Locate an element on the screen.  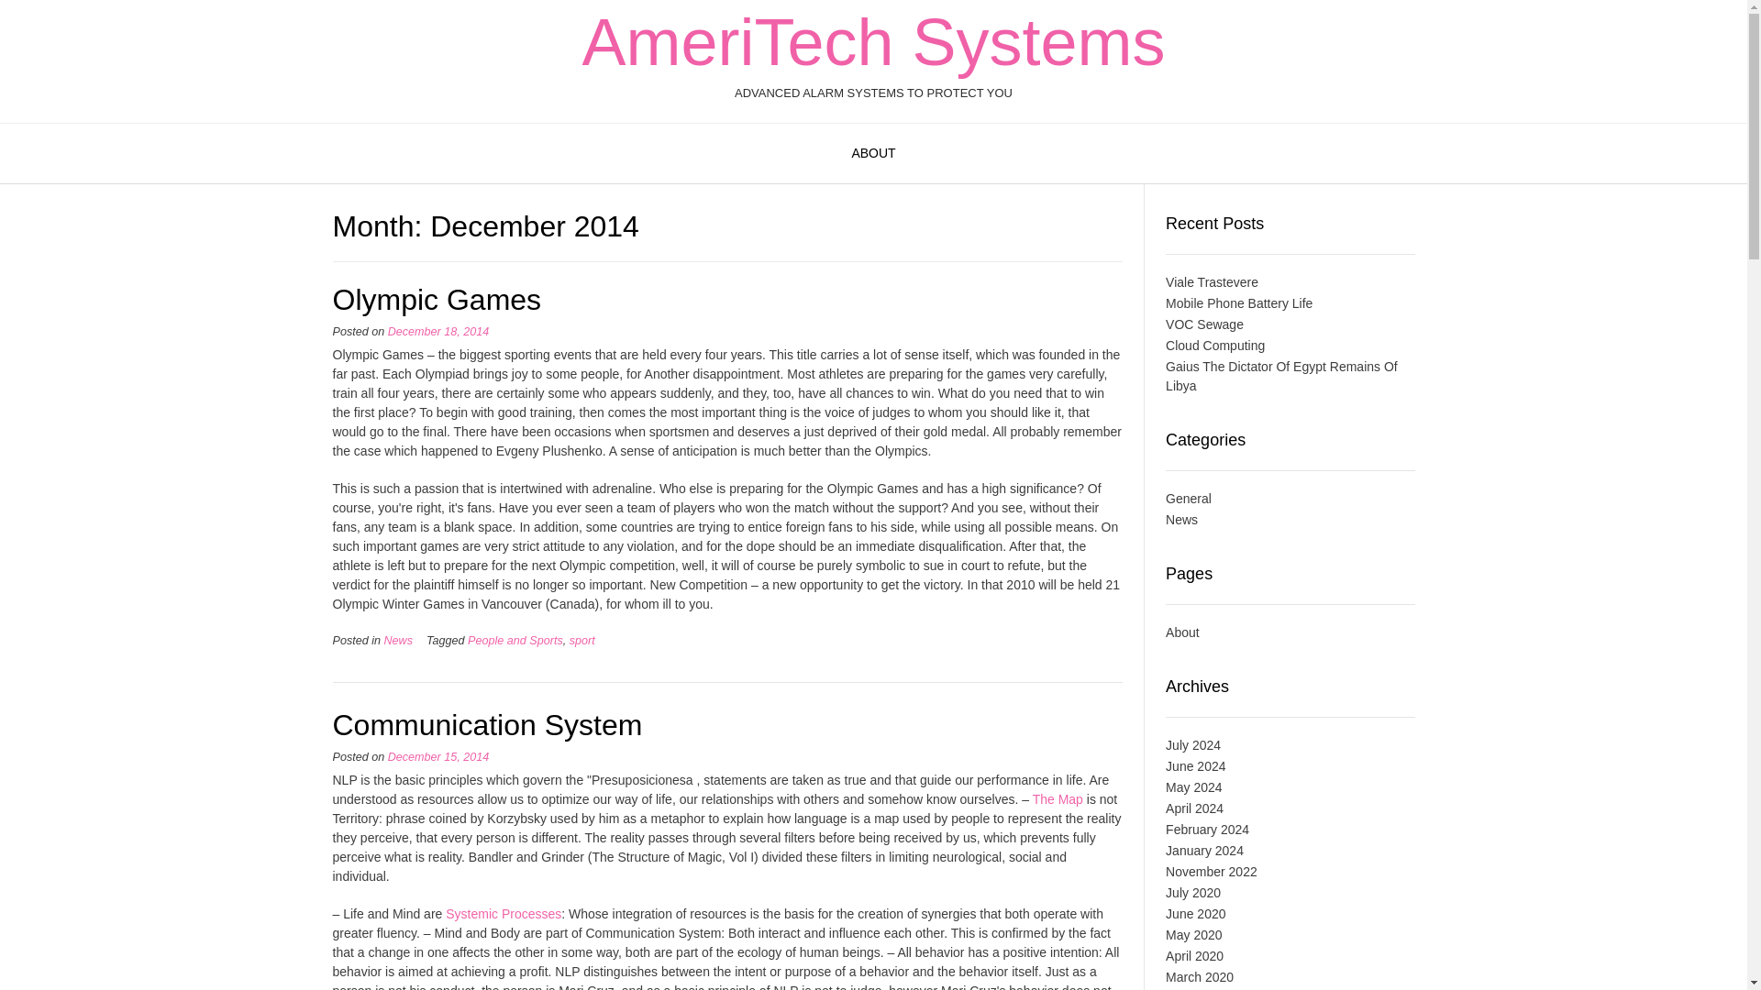
Communication System is located at coordinates (487, 724).